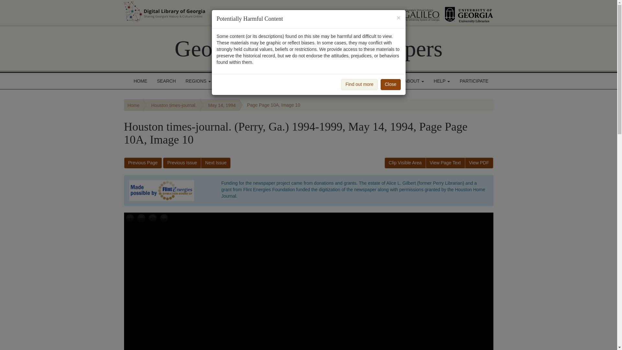  I want to click on Toggle full page, so click(163, 218).